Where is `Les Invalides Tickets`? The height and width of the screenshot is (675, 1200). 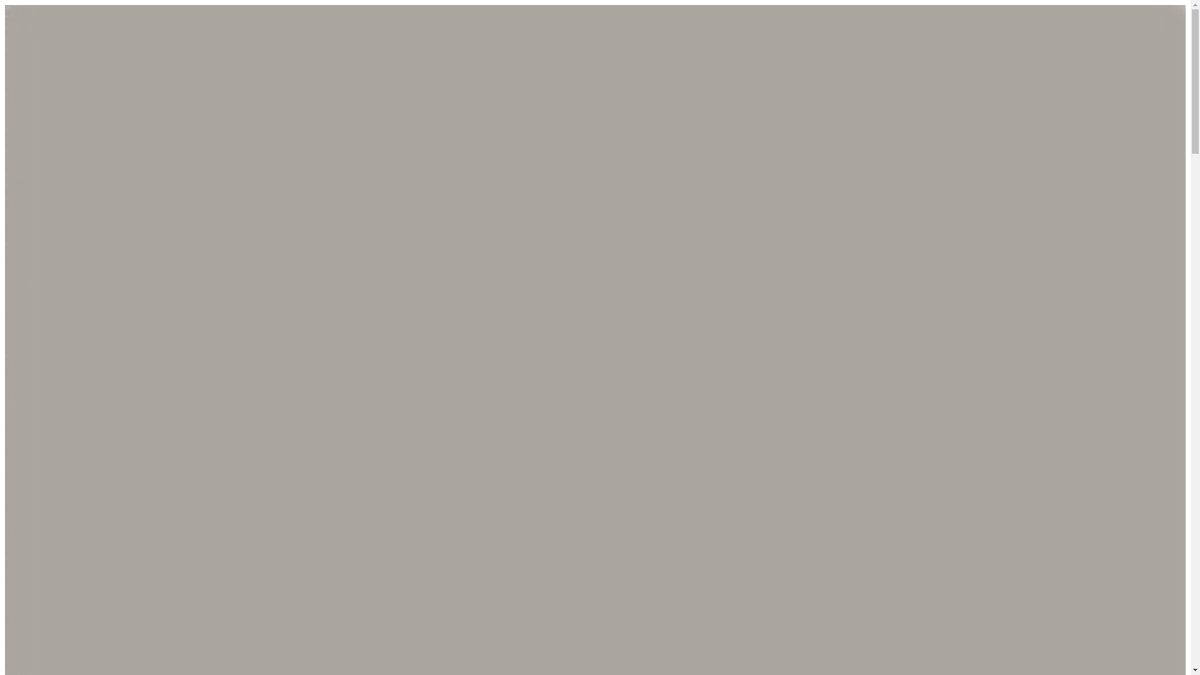 Les Invalides Tickets is located at coordinates (47, 451).